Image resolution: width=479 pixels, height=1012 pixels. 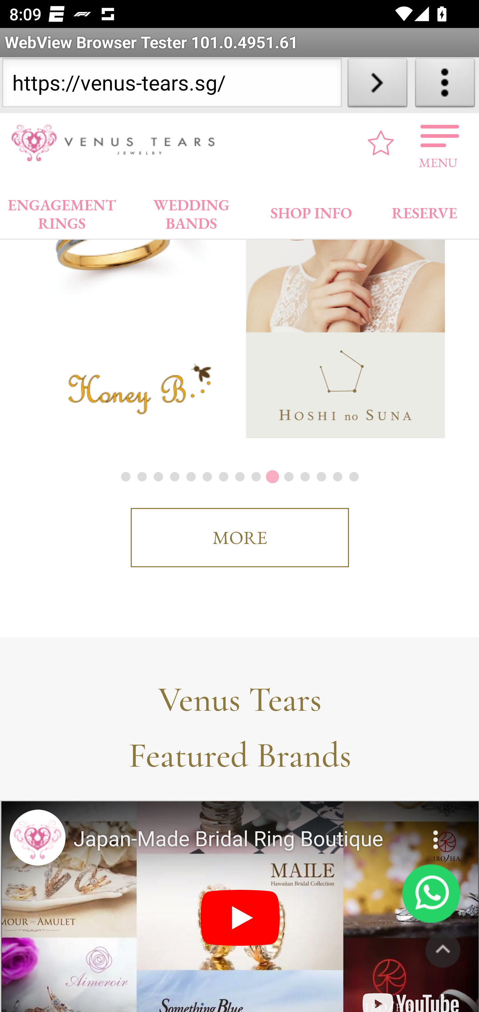 I want to click on Go to page 8, so click(x=239, y=477).